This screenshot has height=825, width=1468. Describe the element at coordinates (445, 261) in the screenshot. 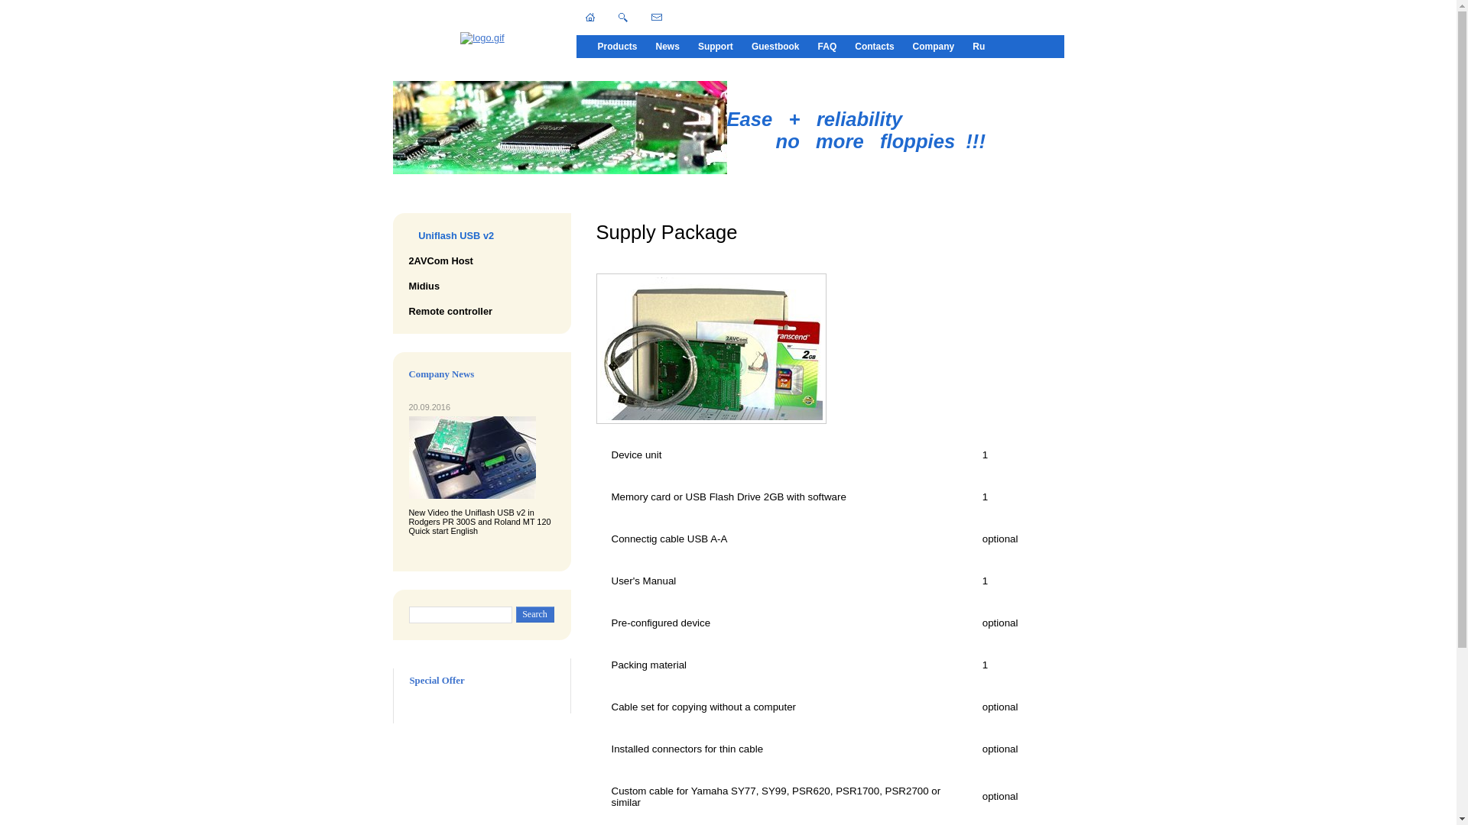

I see `2AVCom Host` at that location.